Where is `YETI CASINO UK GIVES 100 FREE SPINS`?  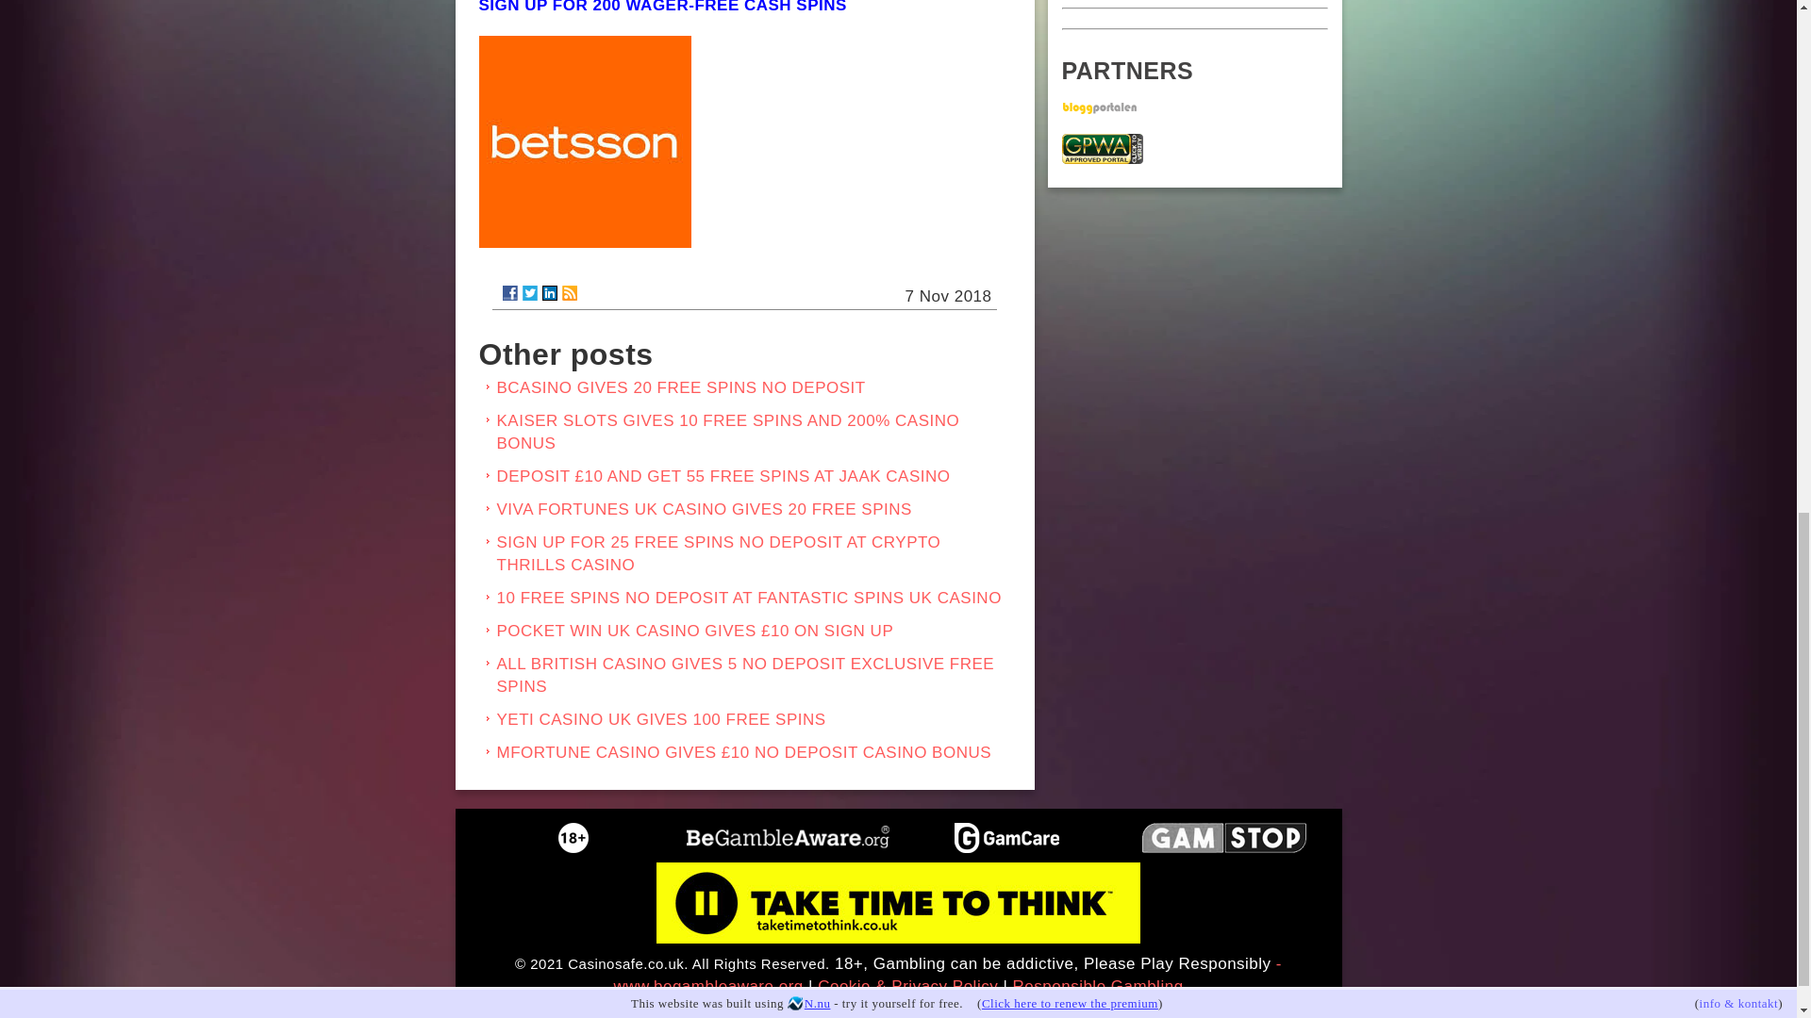 YETI CASINO UK GIVES 100 FREE SPINS is located at coordinates (660, 719).